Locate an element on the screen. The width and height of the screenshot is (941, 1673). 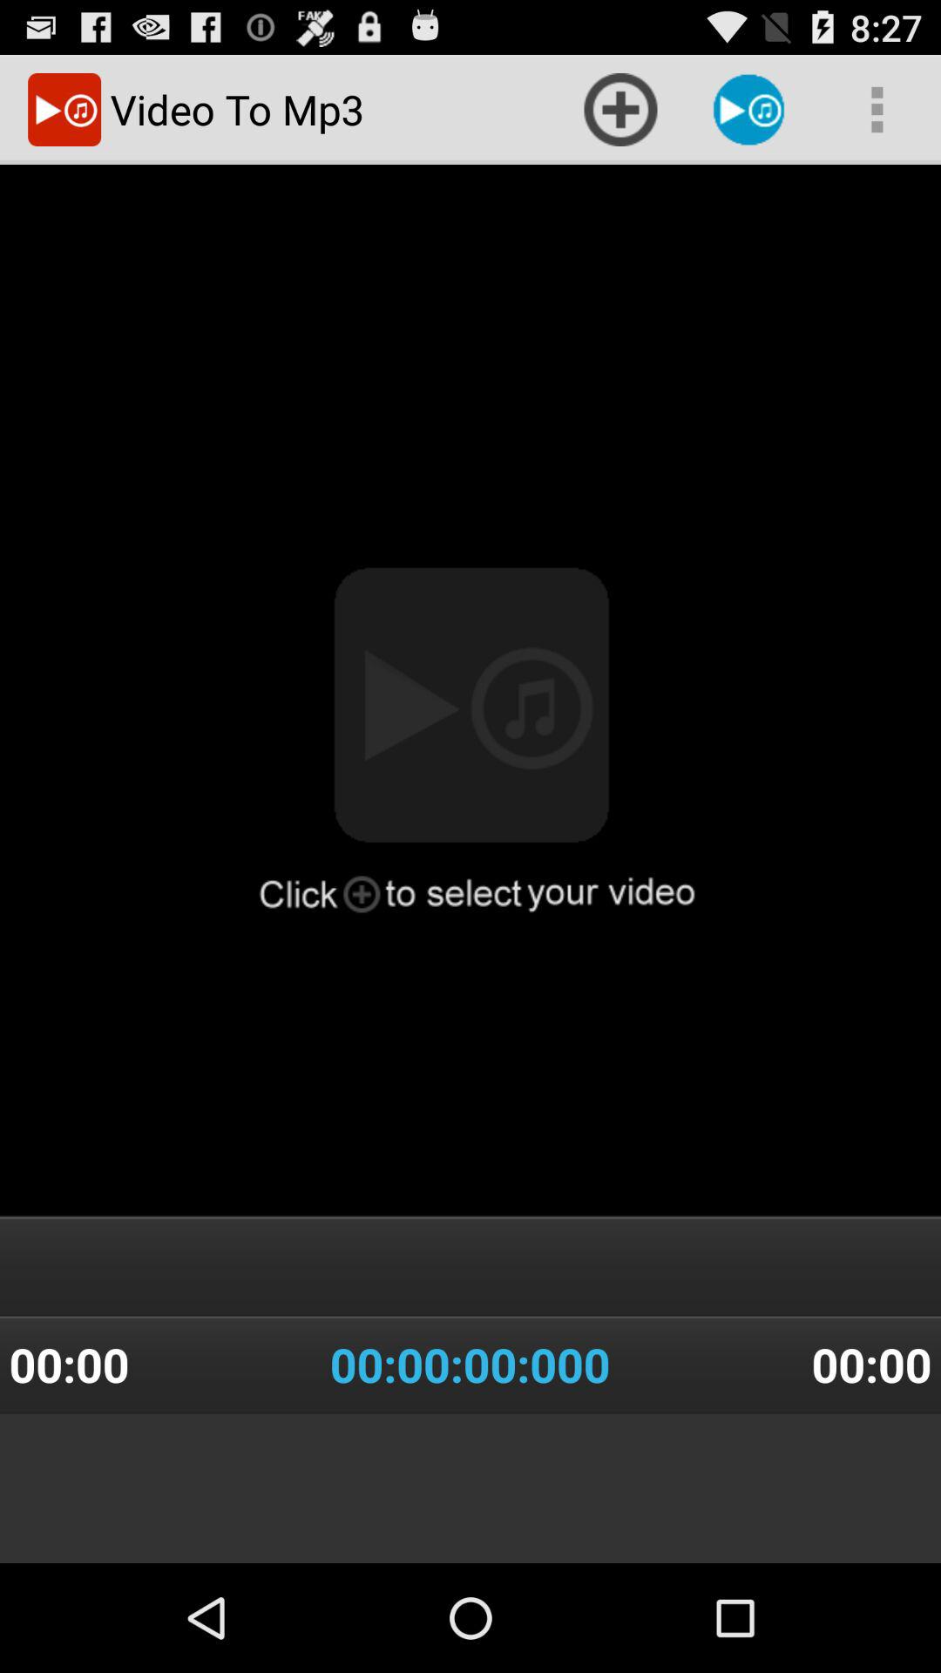
click on symbol left to video to mp3 is located at coordinates (64, 110).